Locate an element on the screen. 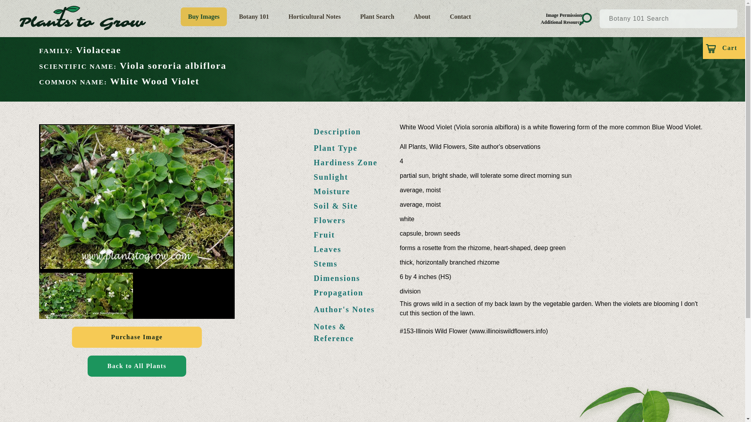 The height and width of the screenshot is (422, 751). Buy Images is located at coordinates (204, 16).